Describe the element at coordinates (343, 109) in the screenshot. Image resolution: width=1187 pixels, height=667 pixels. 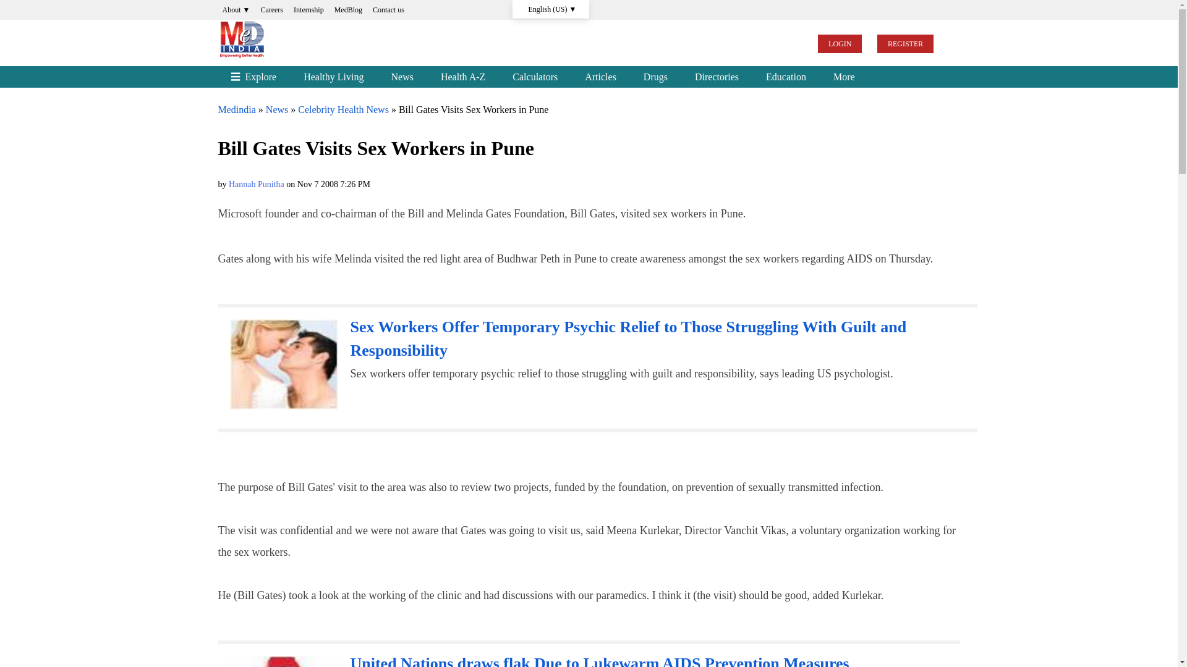
I see `Celebrity Health News` at that location.